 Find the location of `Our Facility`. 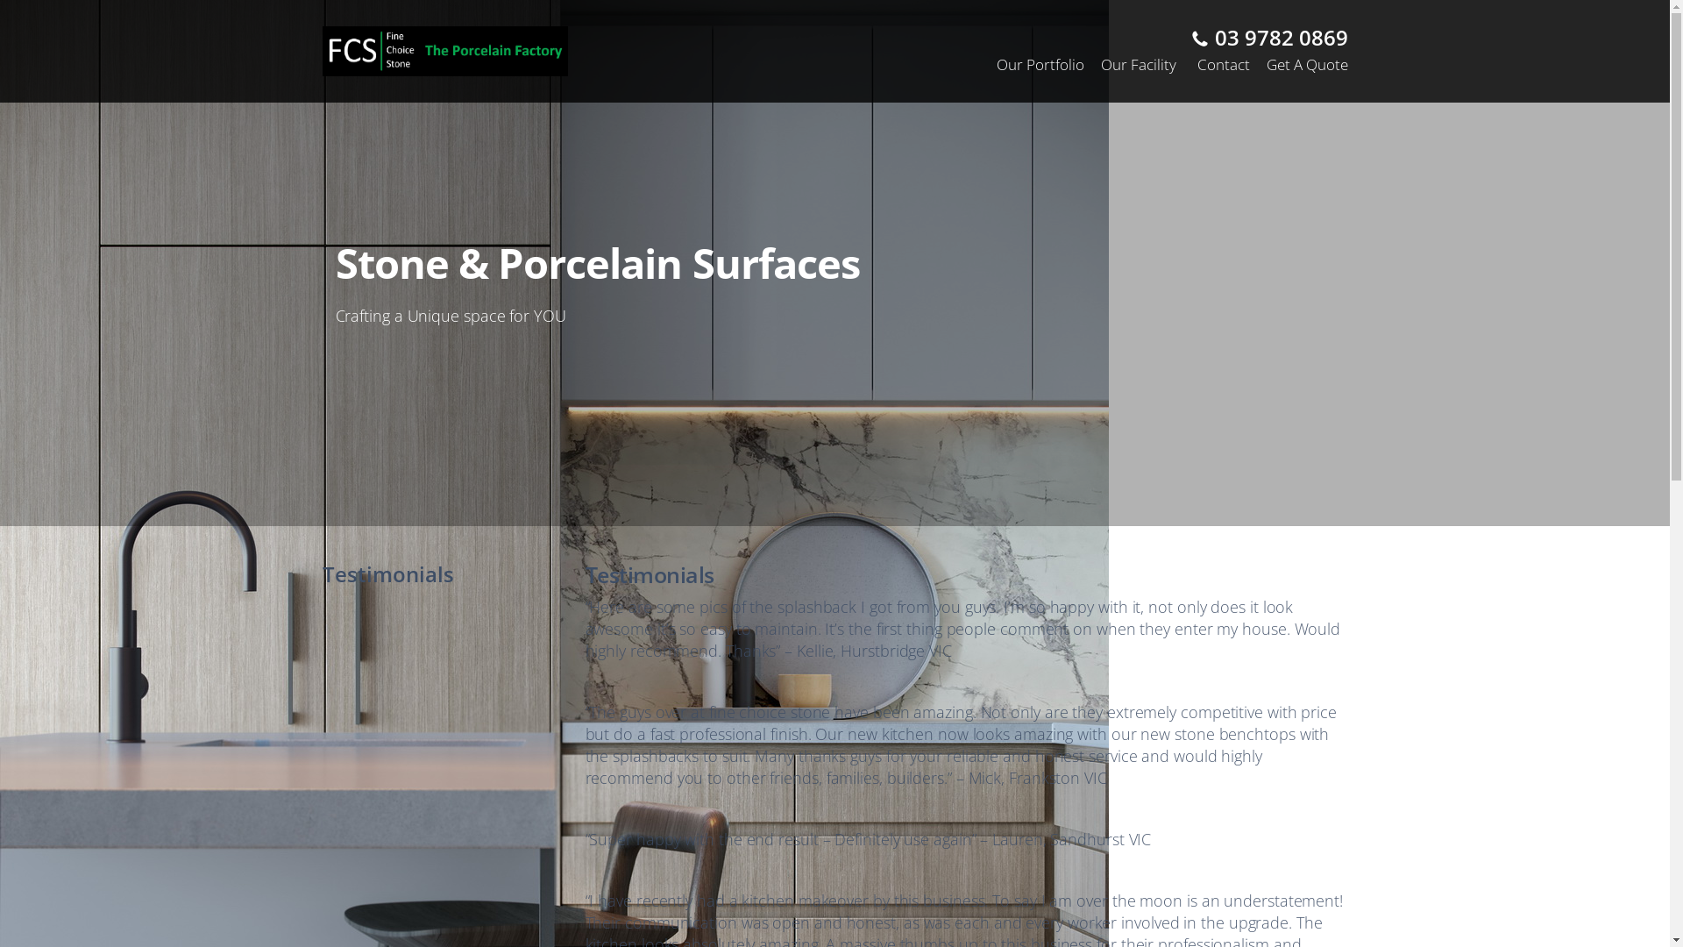

Our Facility is located at coordinates (1139, 65).